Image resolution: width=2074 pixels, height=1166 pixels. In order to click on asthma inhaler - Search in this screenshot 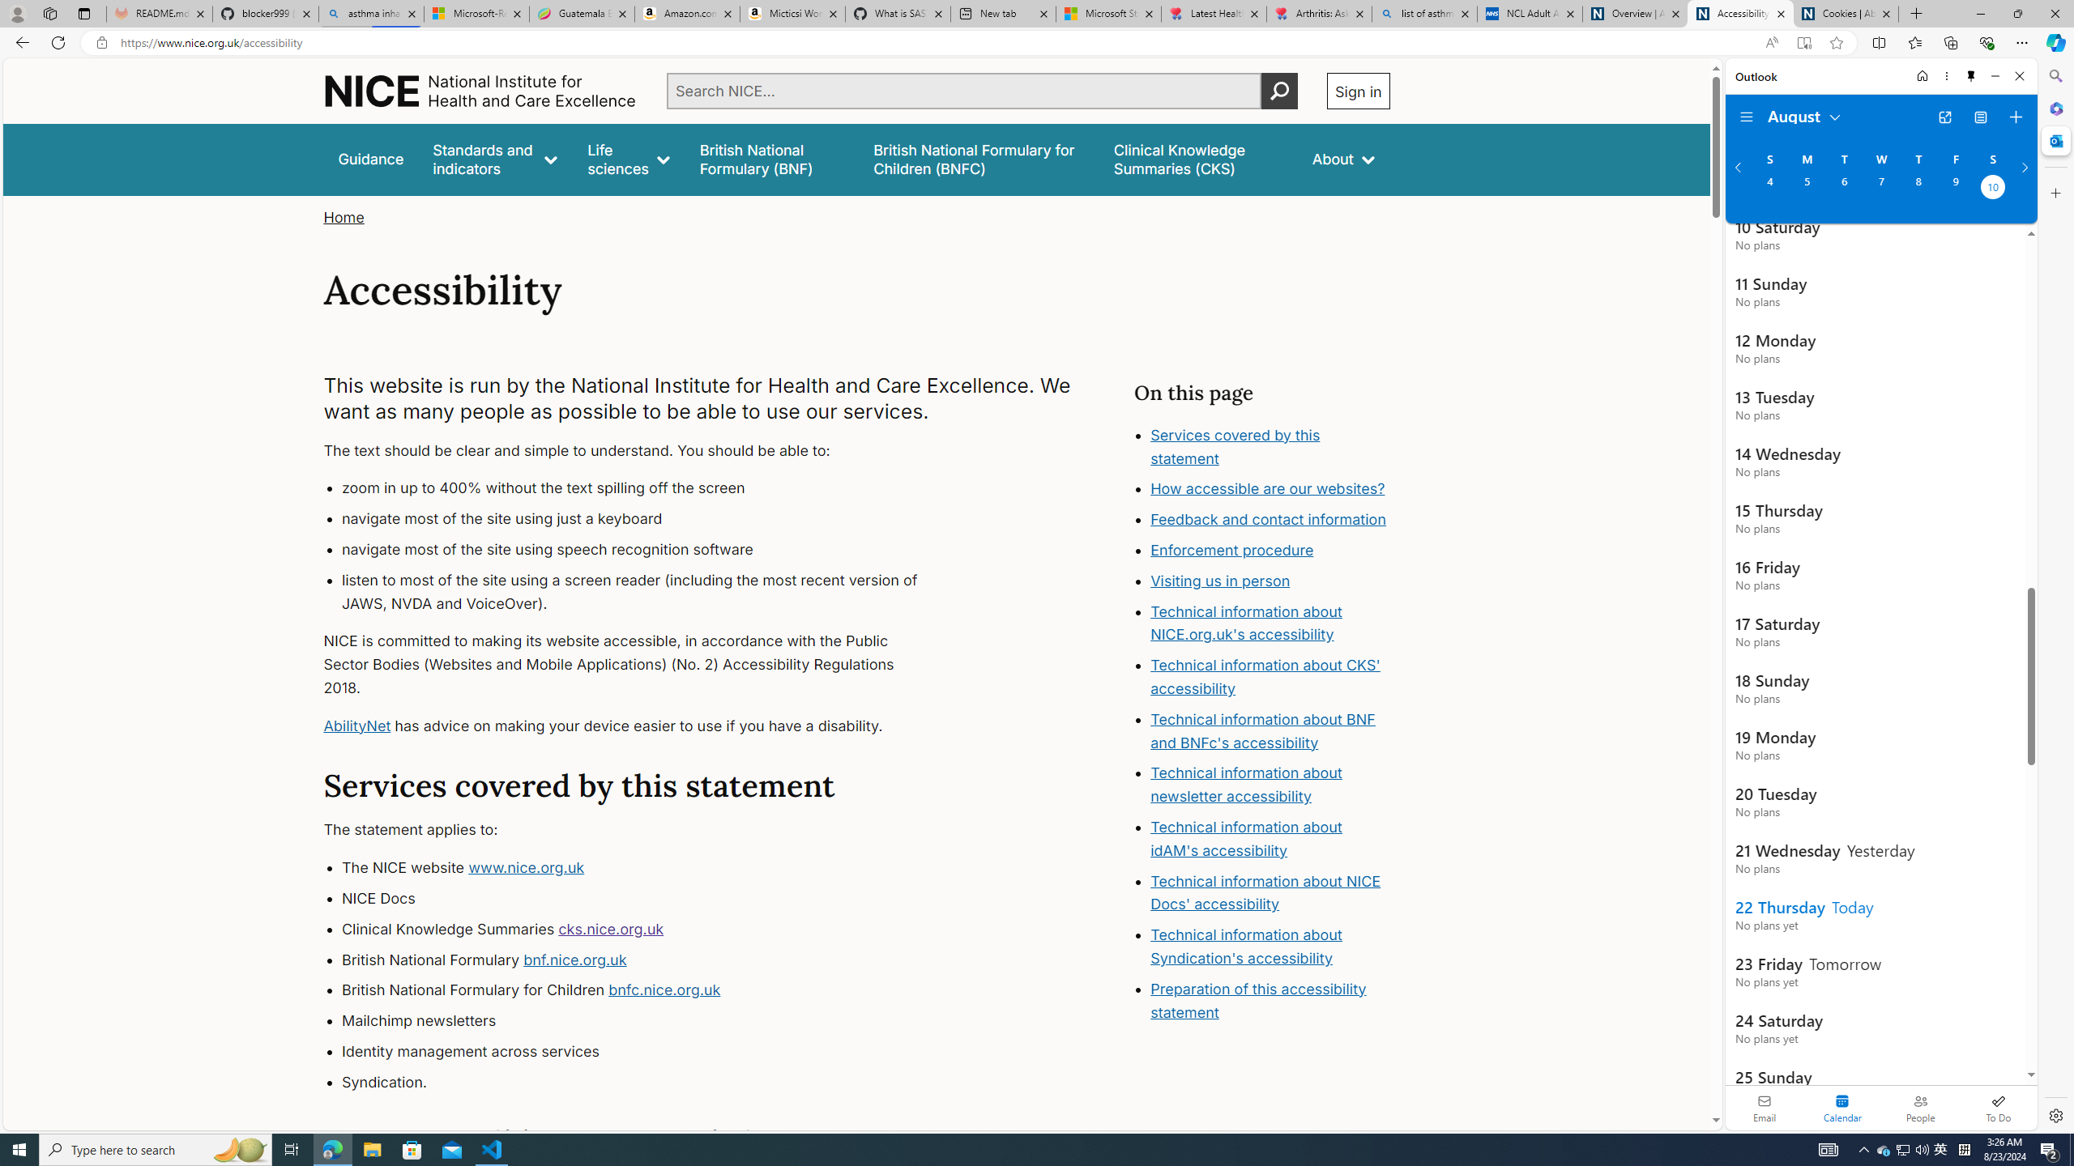, I will do `click(371, 14)`.